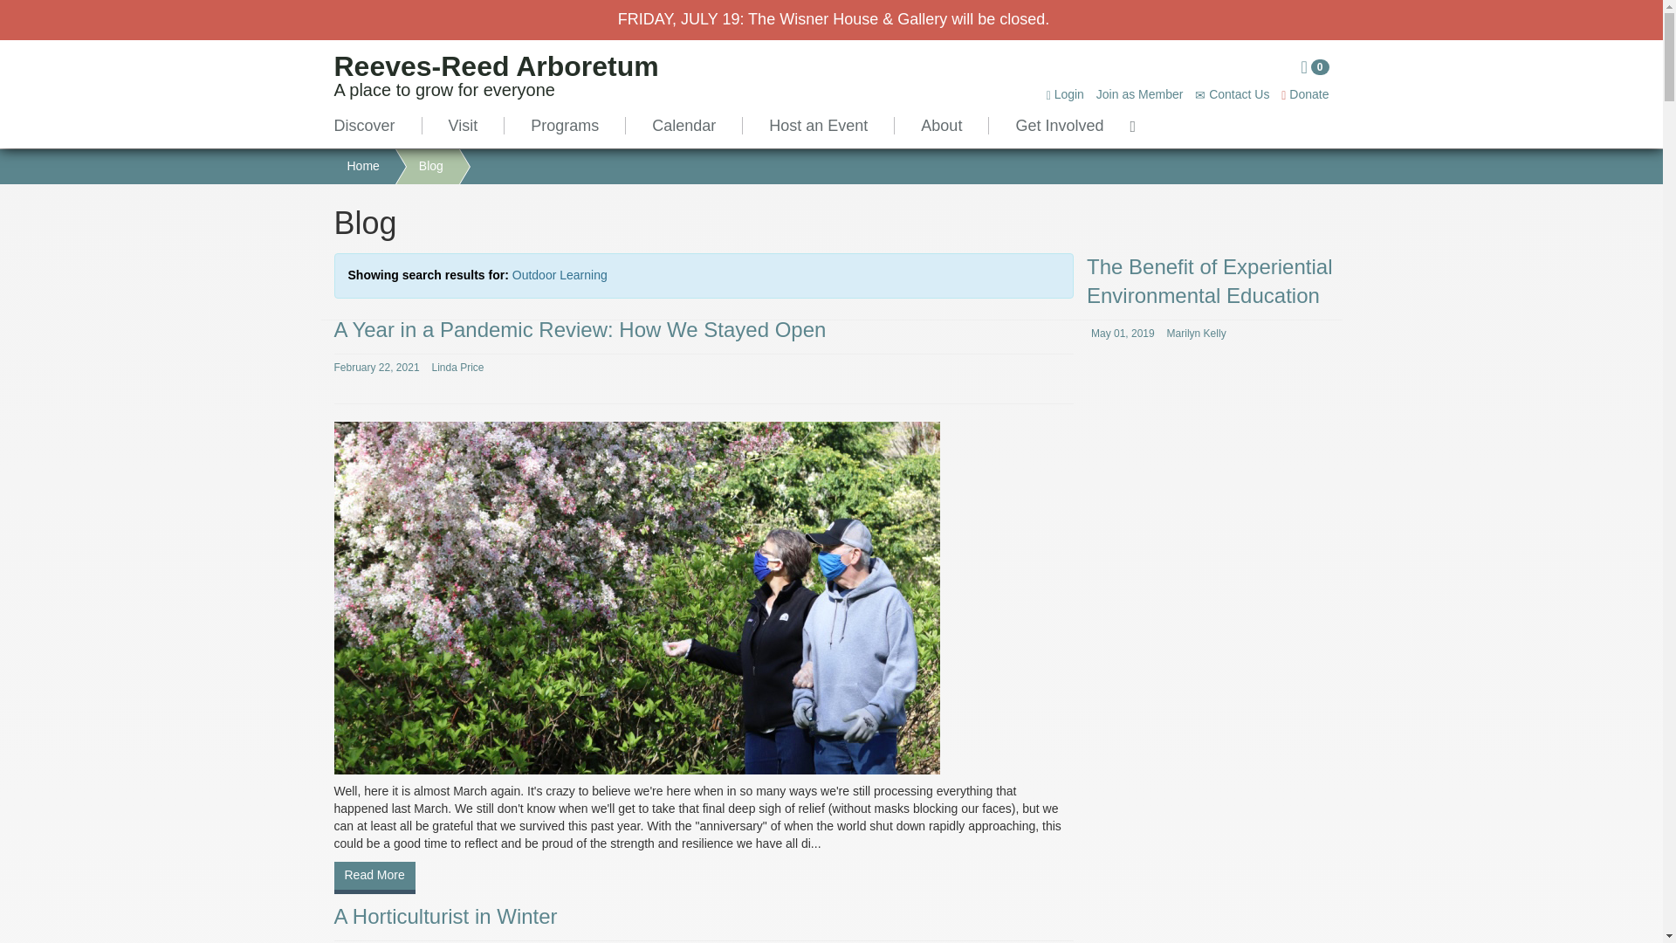 This screenshot has width=1676, height=943. What do you see at coordinates (374, 878) in the screenshot?
I see `A Horticulturist in Winter` at bounding box center [374, 878].